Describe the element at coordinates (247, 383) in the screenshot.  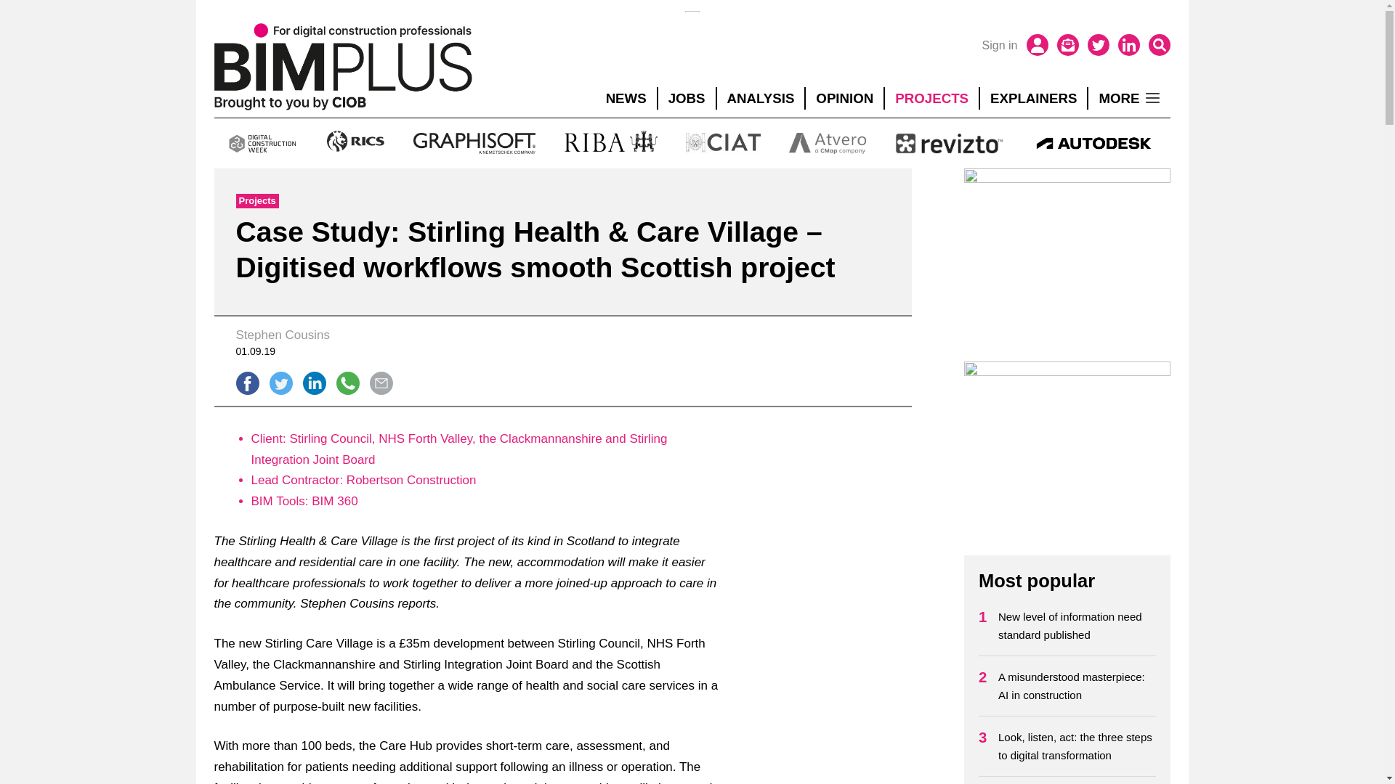
I see `Share on Facebook` at that location.